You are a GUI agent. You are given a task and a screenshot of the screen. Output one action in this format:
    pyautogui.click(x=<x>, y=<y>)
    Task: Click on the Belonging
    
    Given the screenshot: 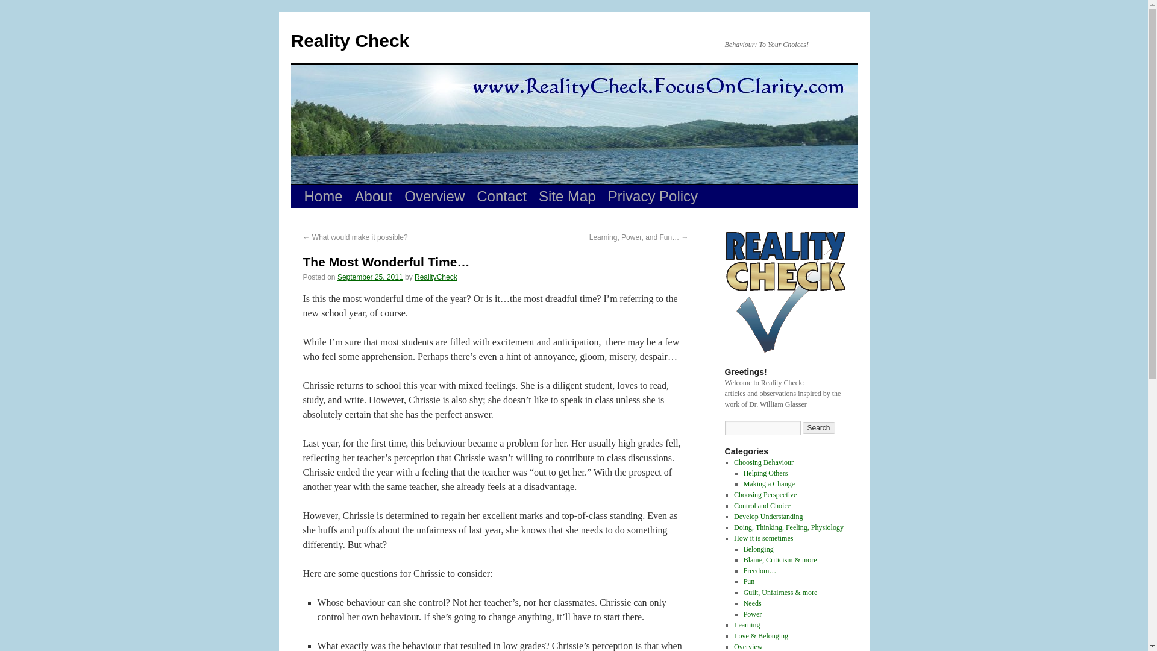 What is the action you would take?
    pyautogui.click(x=759, y=549)
    